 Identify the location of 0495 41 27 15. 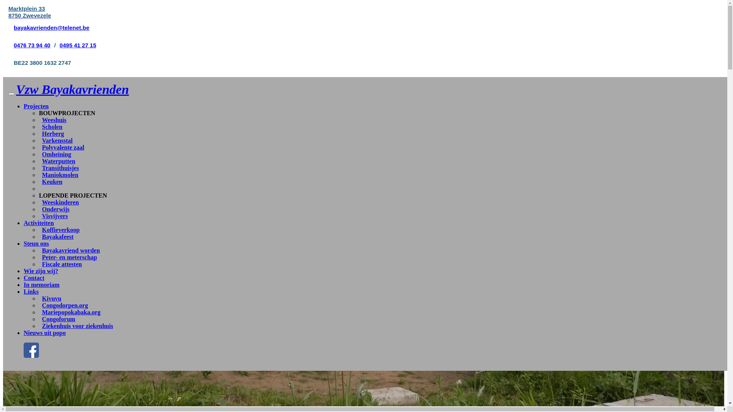
(78, 45).